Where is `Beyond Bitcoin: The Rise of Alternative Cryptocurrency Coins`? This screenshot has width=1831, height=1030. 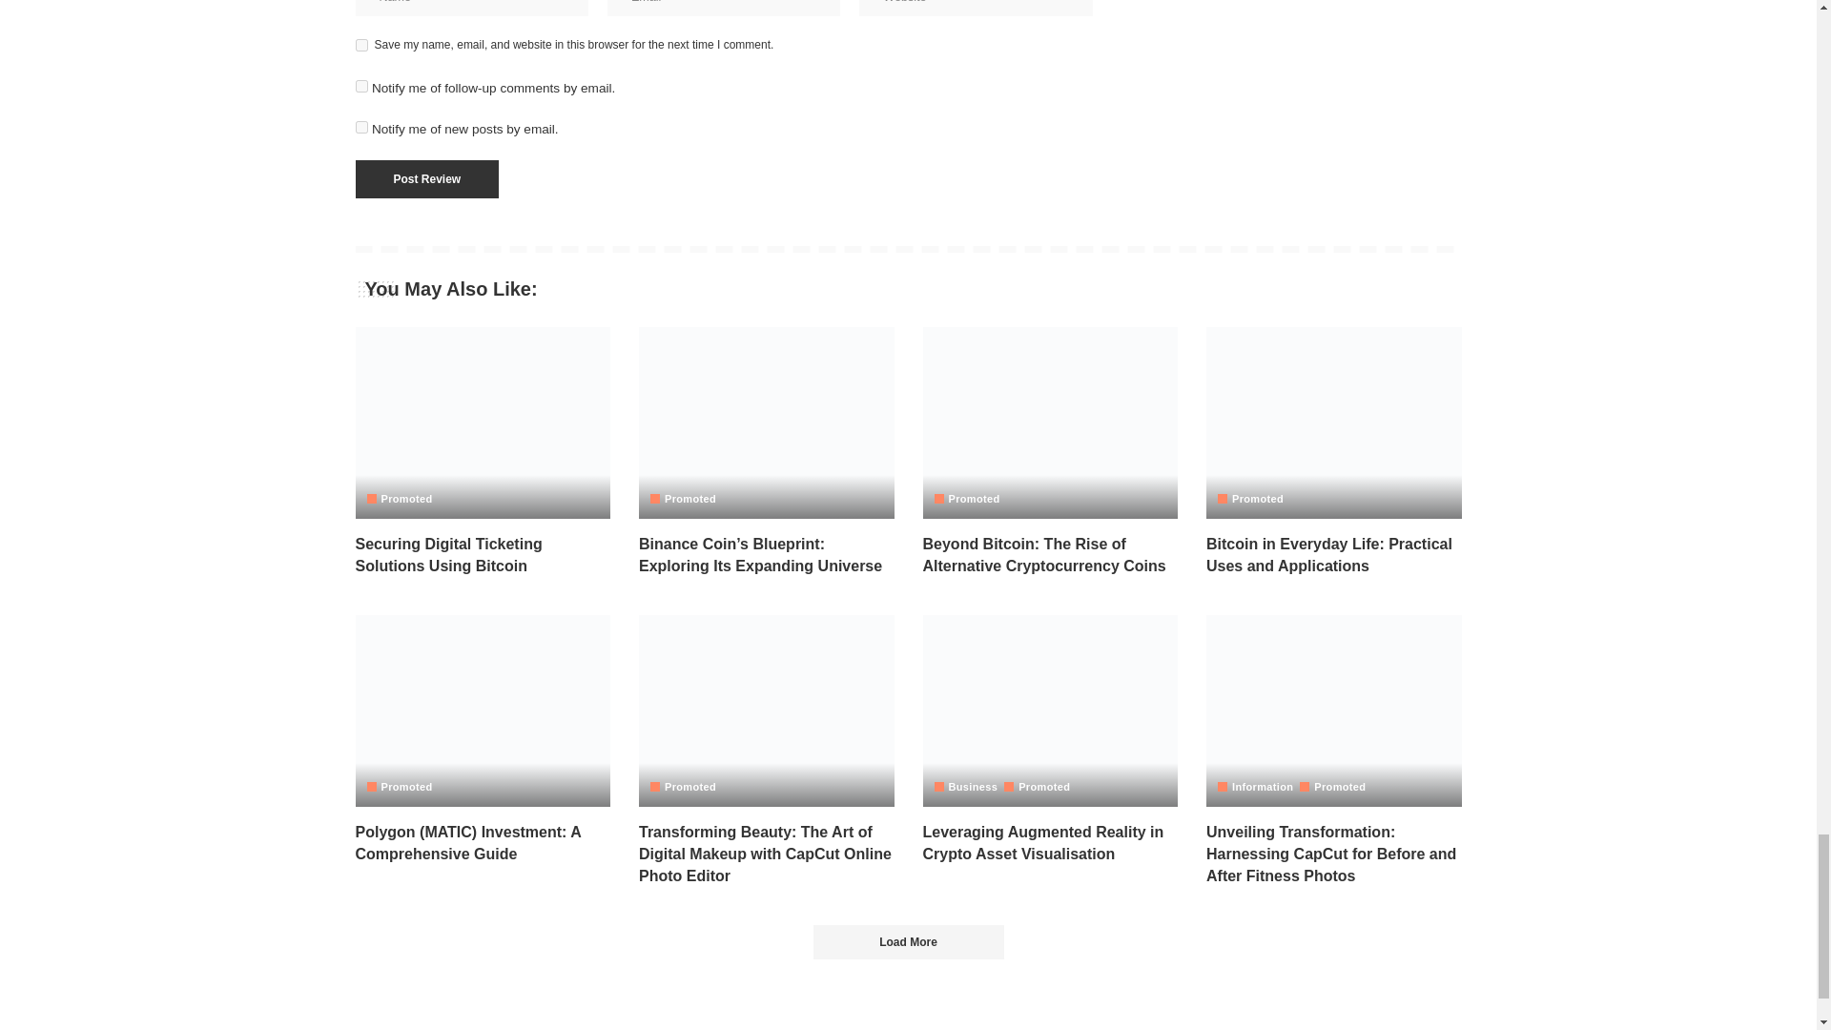 Beyond Bitcoin: The Rise of Alternative Cryptocurrency Coins is located at coordinates (1051, 423).